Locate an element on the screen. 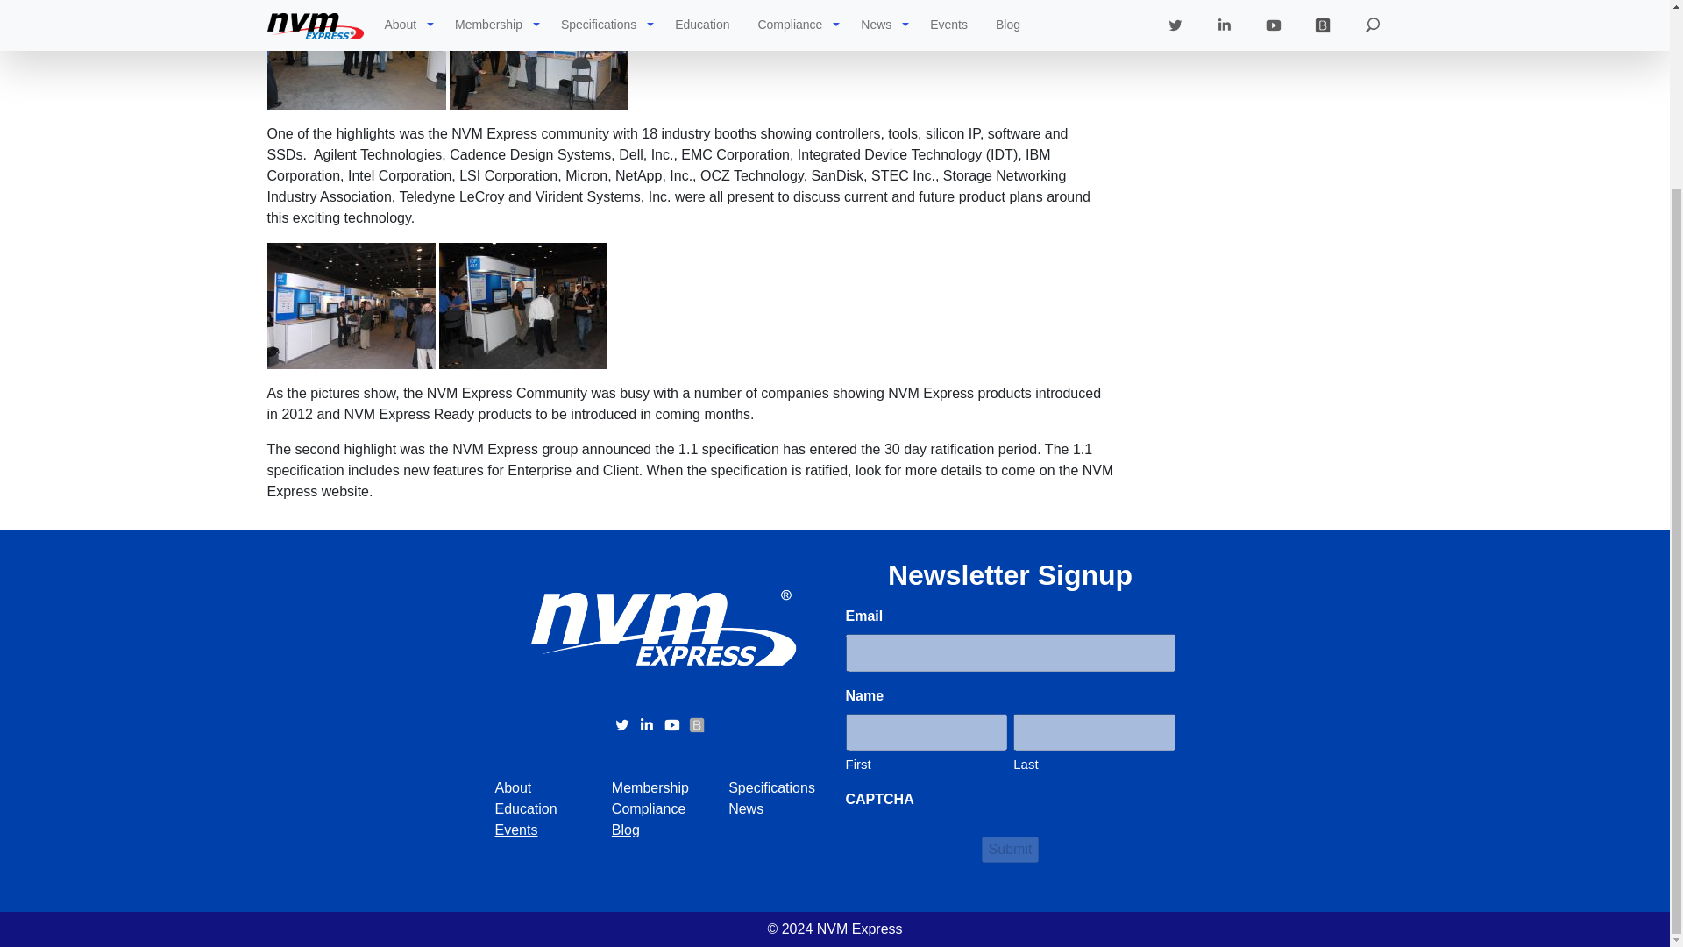 This screenshot has width=1683, height=947. LinkedIn is located at coordinates (649, 723).